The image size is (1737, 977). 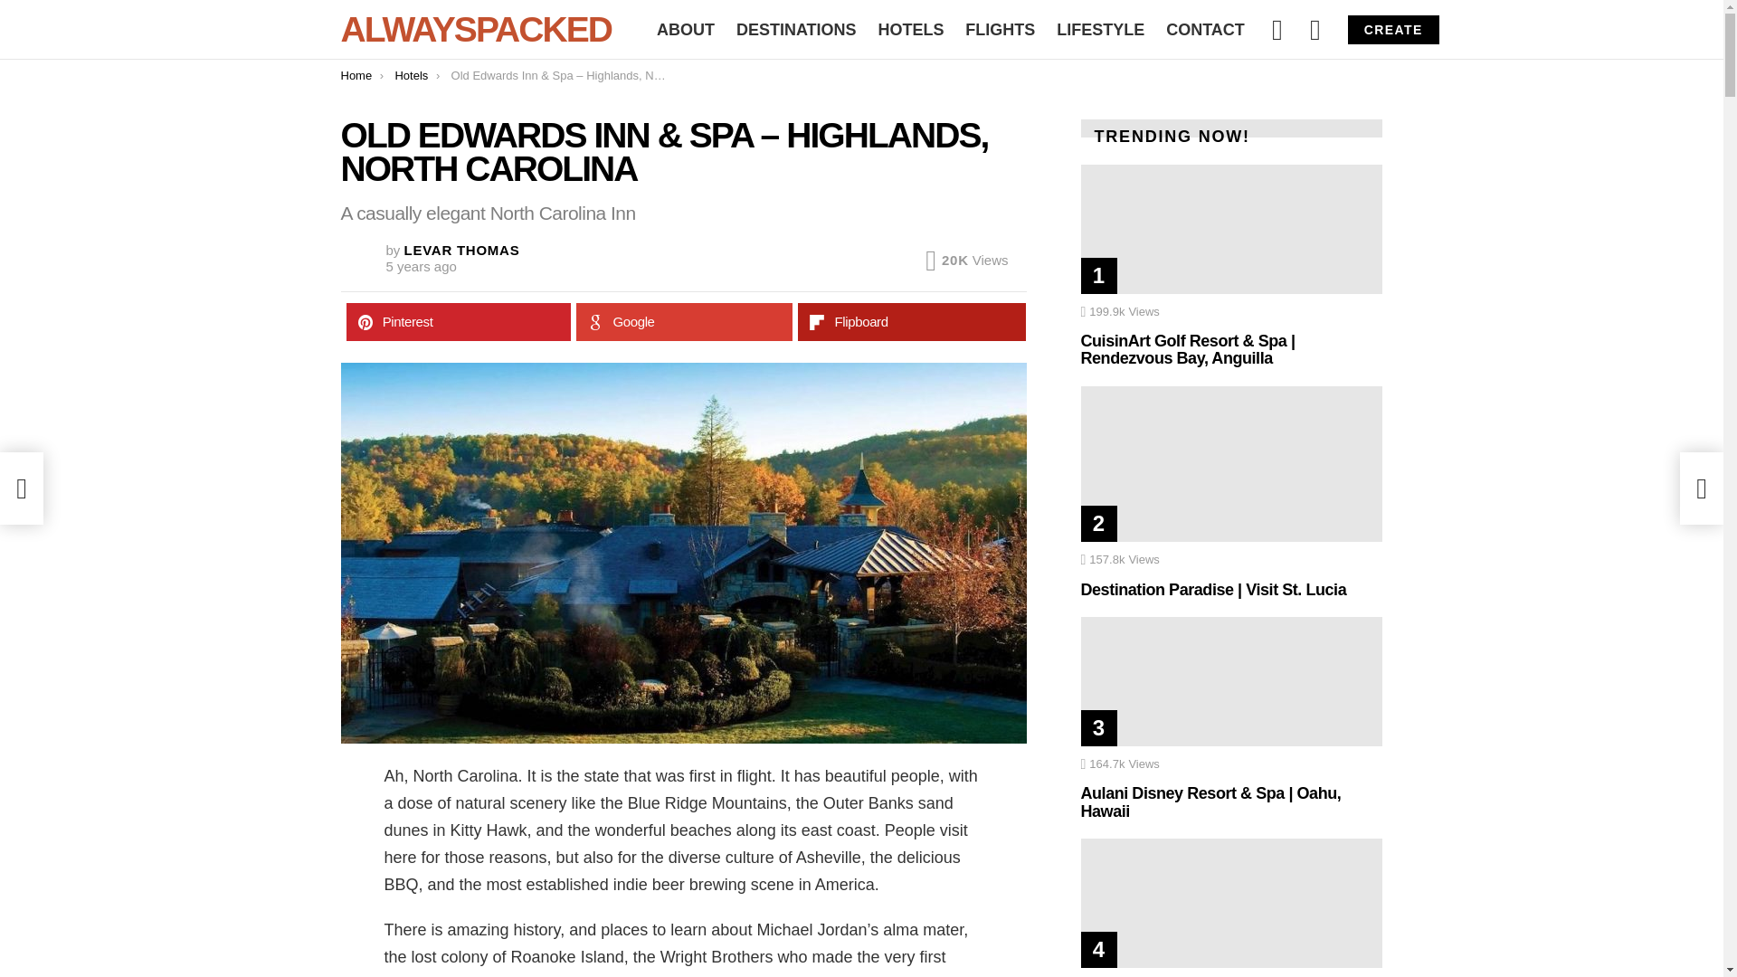 What do you see at coordinates (411, 74) in the screenshot?
I see `Hotels` at bounding box center [411, 74].